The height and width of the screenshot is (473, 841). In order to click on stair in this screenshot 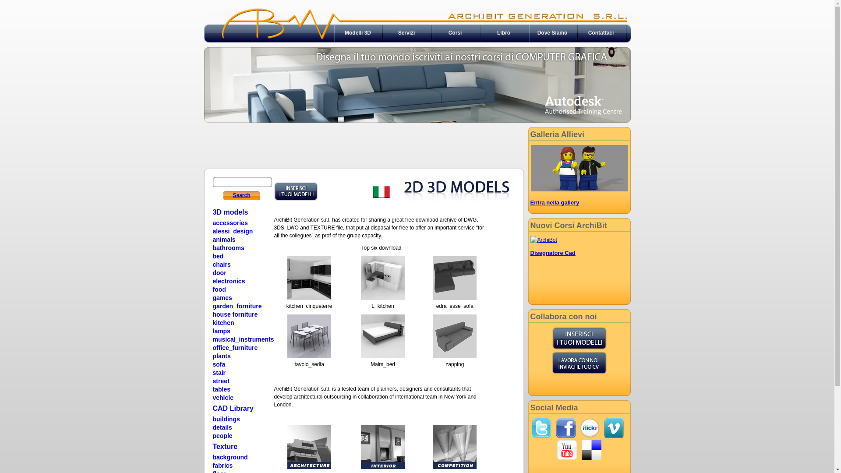, I will do `click(219, 373)`.